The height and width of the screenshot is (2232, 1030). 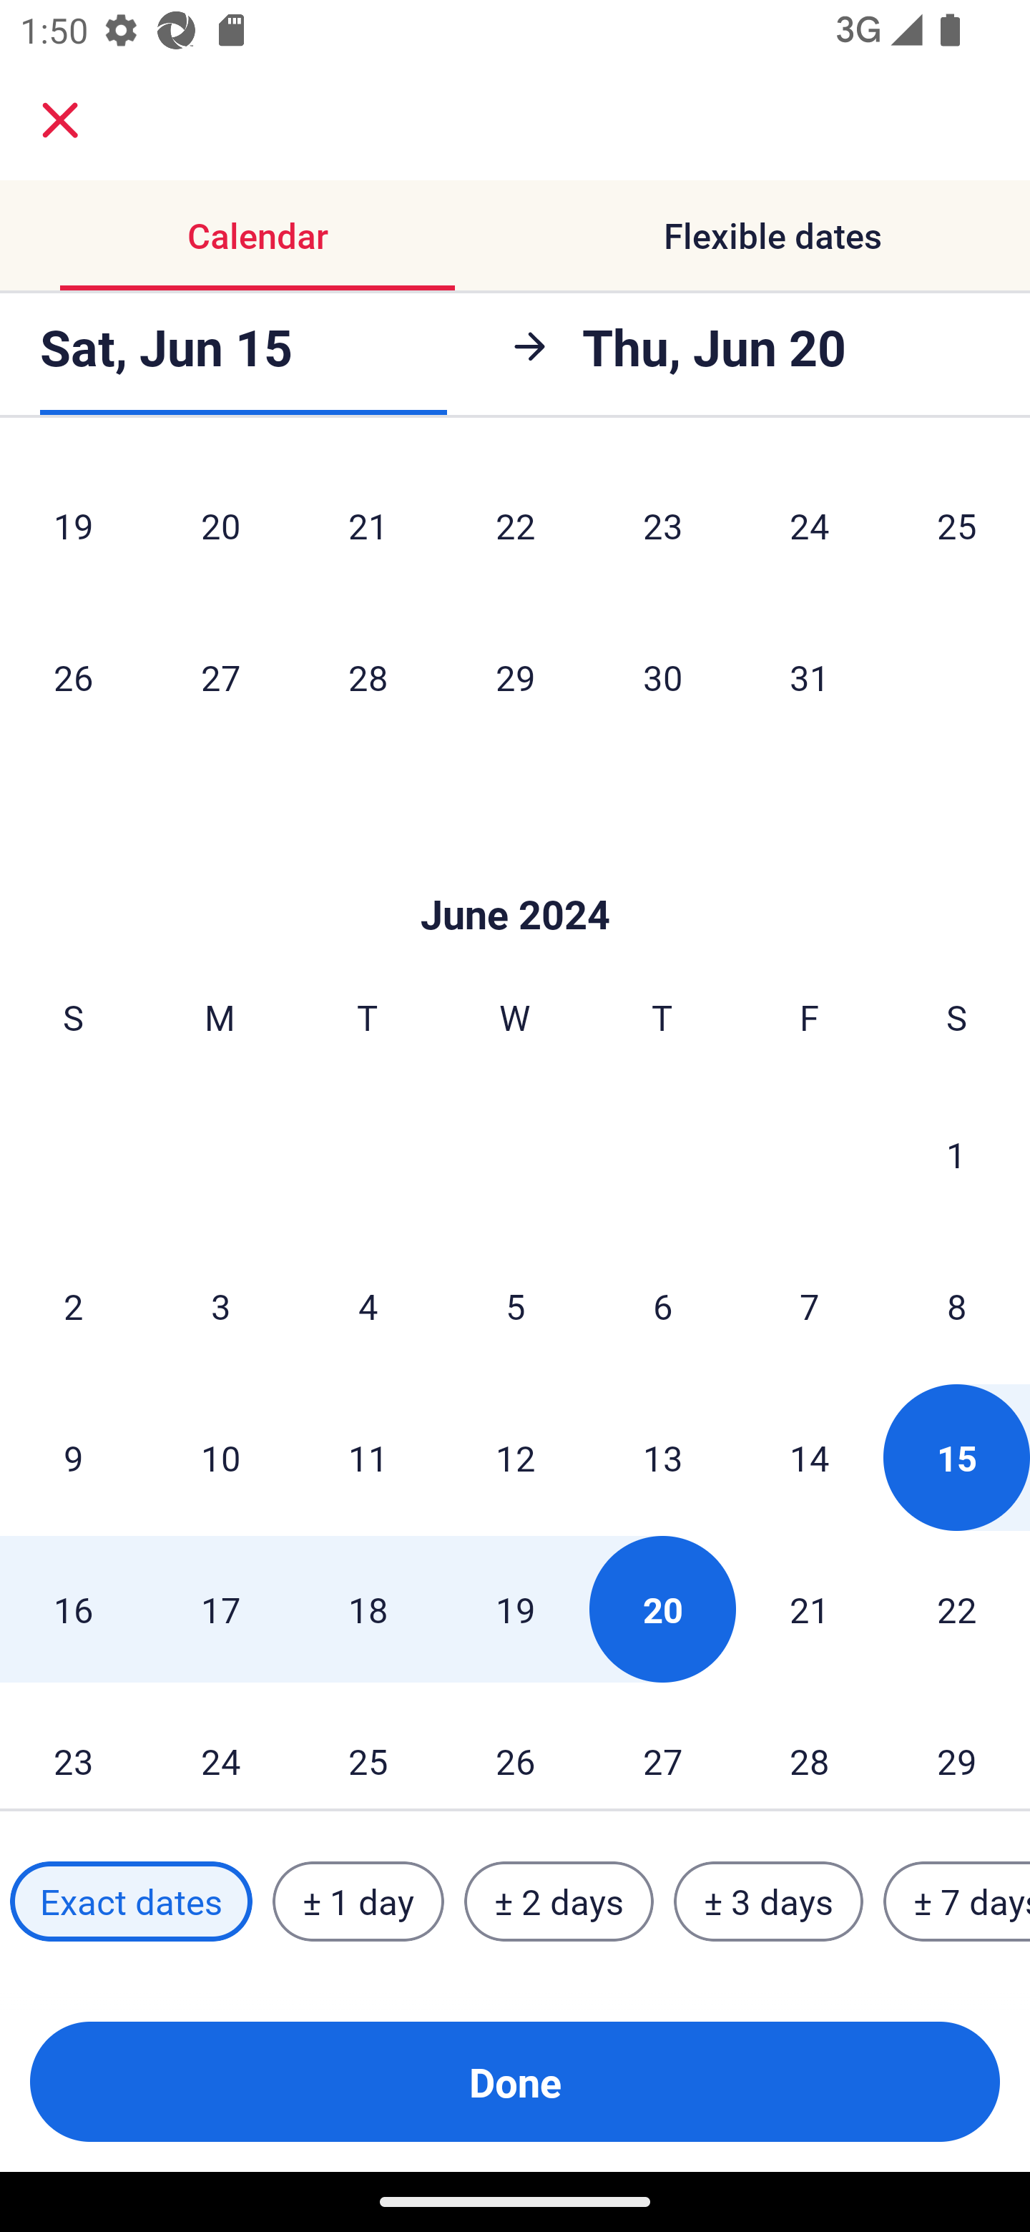 What do you see at coordinates (73, 1457) in the screenshot?
I see `9 Sunday, June 9, 2024` at bounding box center [73, 1457].